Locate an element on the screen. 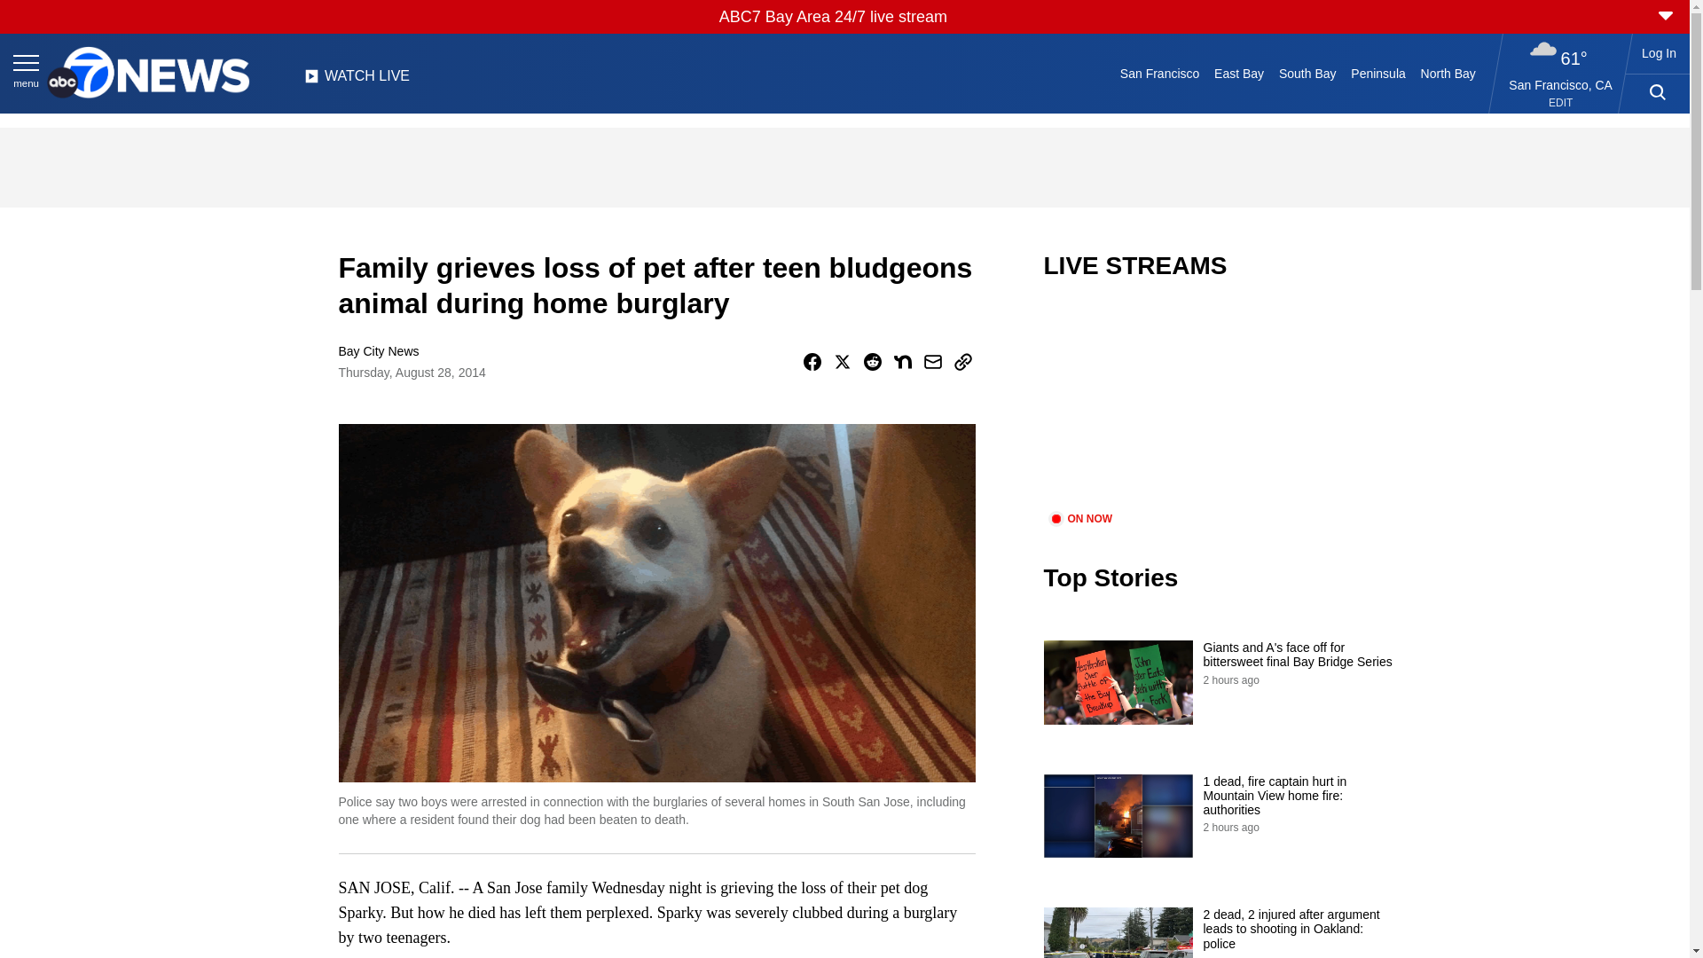  East Bay is located at coordinates (1240, 73).